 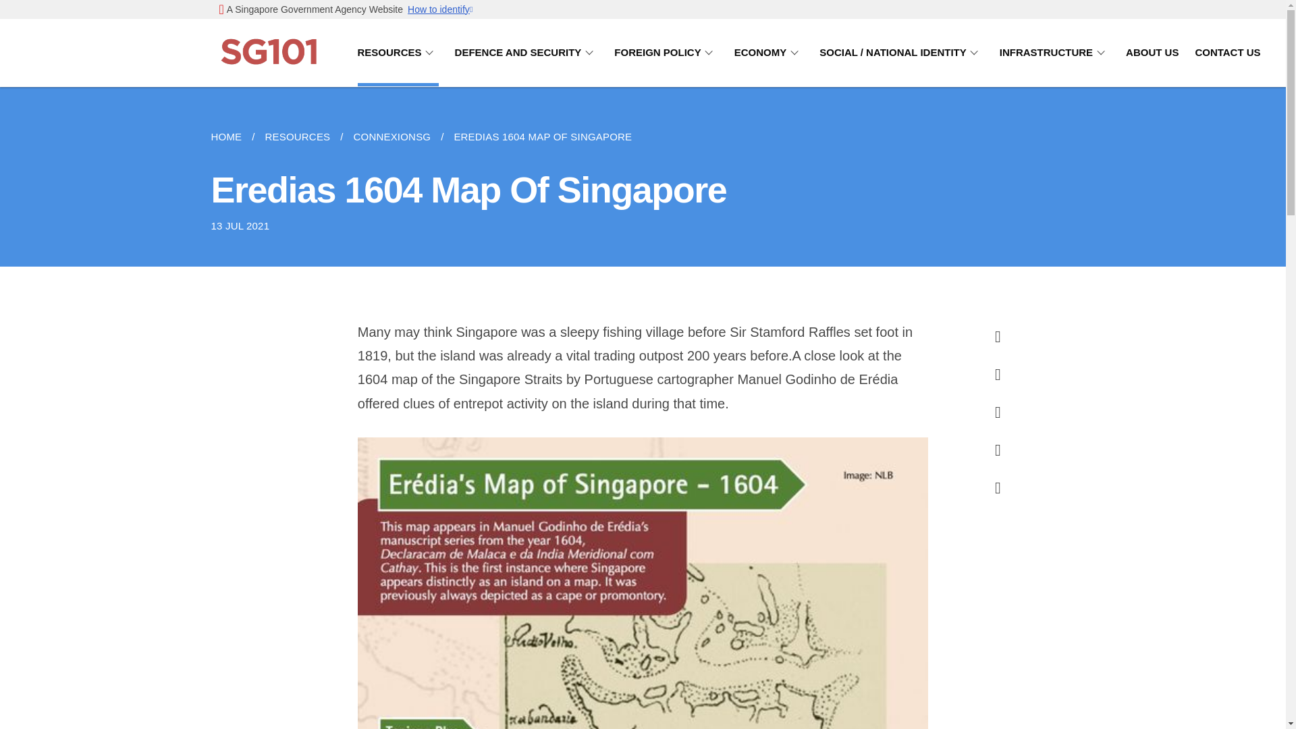 I want to click on RESOURCES, so click(x=398, y=53).